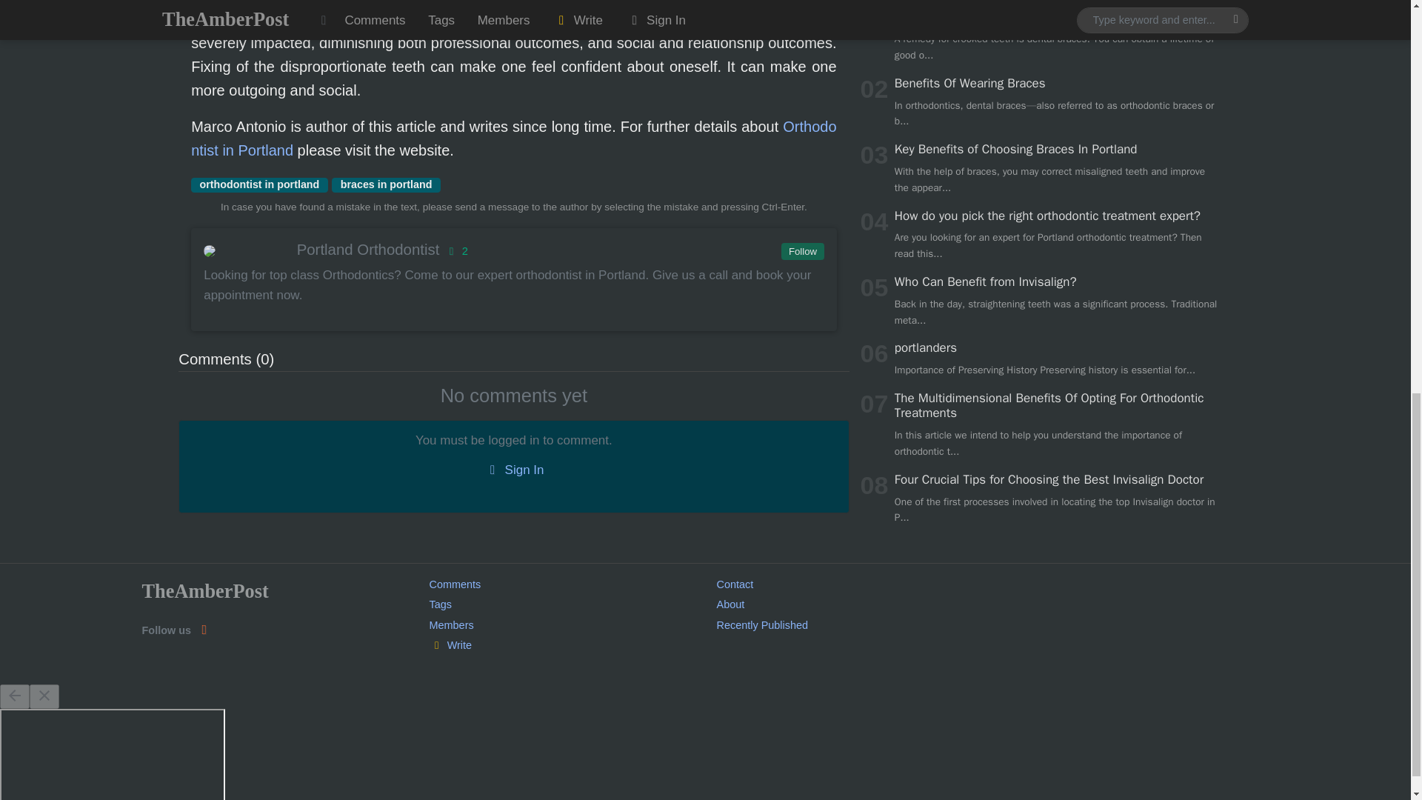 This screenshot has width=1422, height=800. Describe the element at coordinates (455, 584) in the screenshot. I see `Comments` at that location.